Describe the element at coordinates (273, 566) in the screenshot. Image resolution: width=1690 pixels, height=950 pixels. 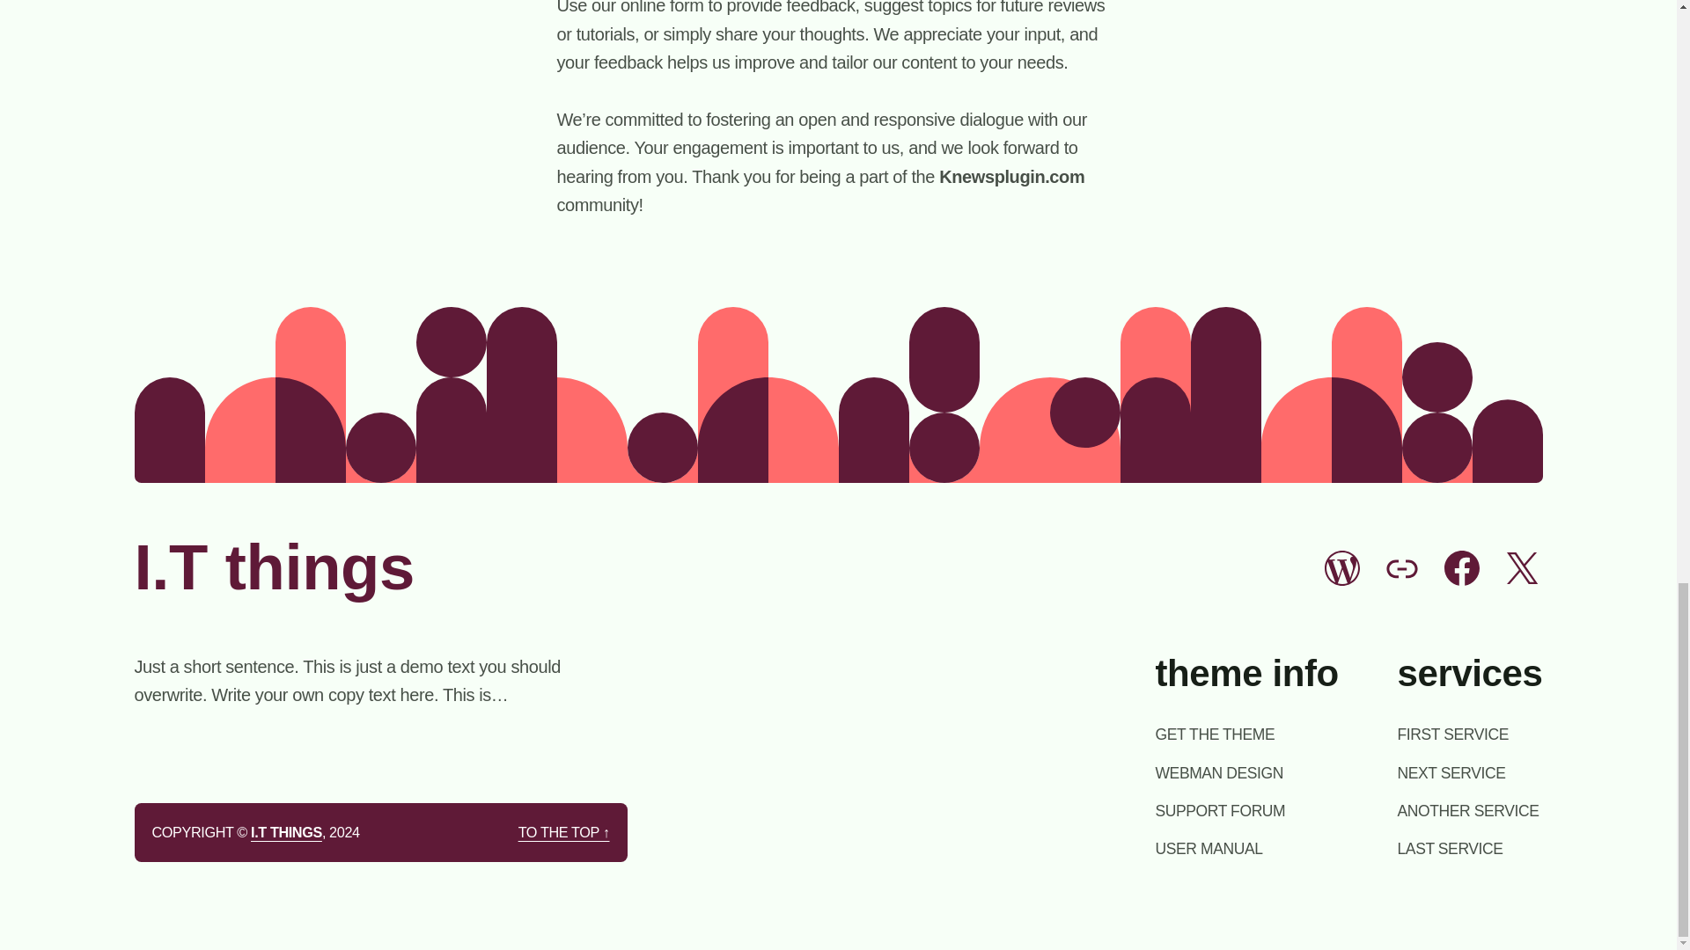
I see `I.T things` at that location.